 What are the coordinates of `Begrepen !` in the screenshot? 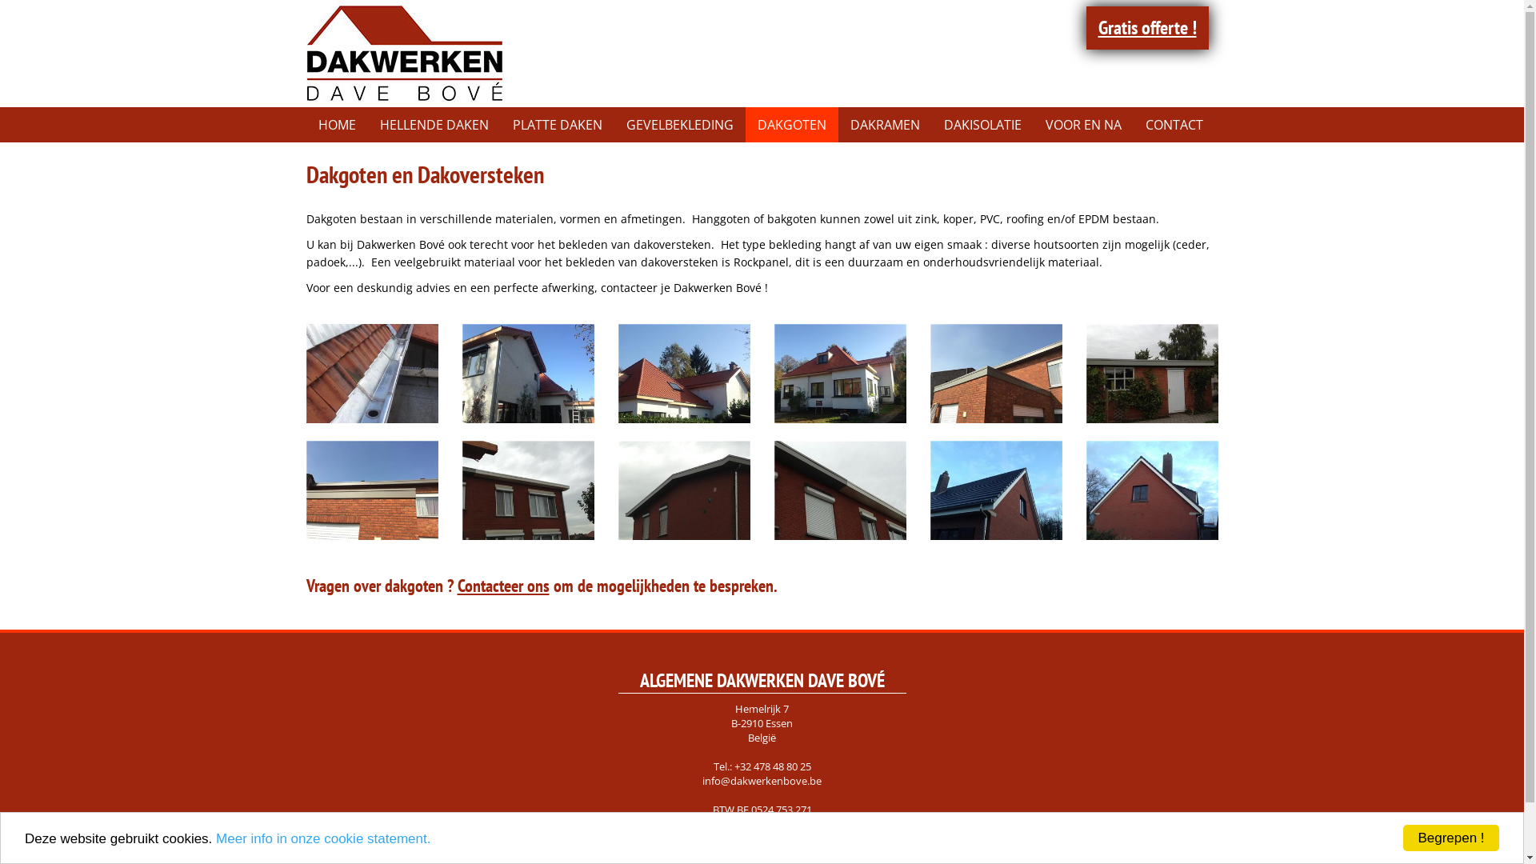 It's located at (1451, 838).